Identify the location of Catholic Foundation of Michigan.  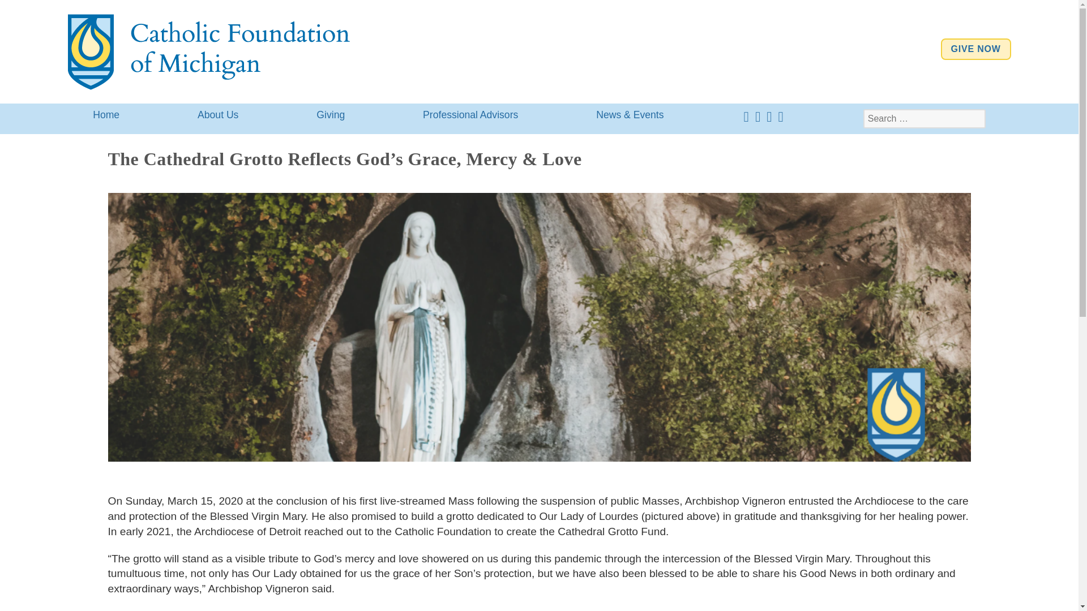
(208, 50).